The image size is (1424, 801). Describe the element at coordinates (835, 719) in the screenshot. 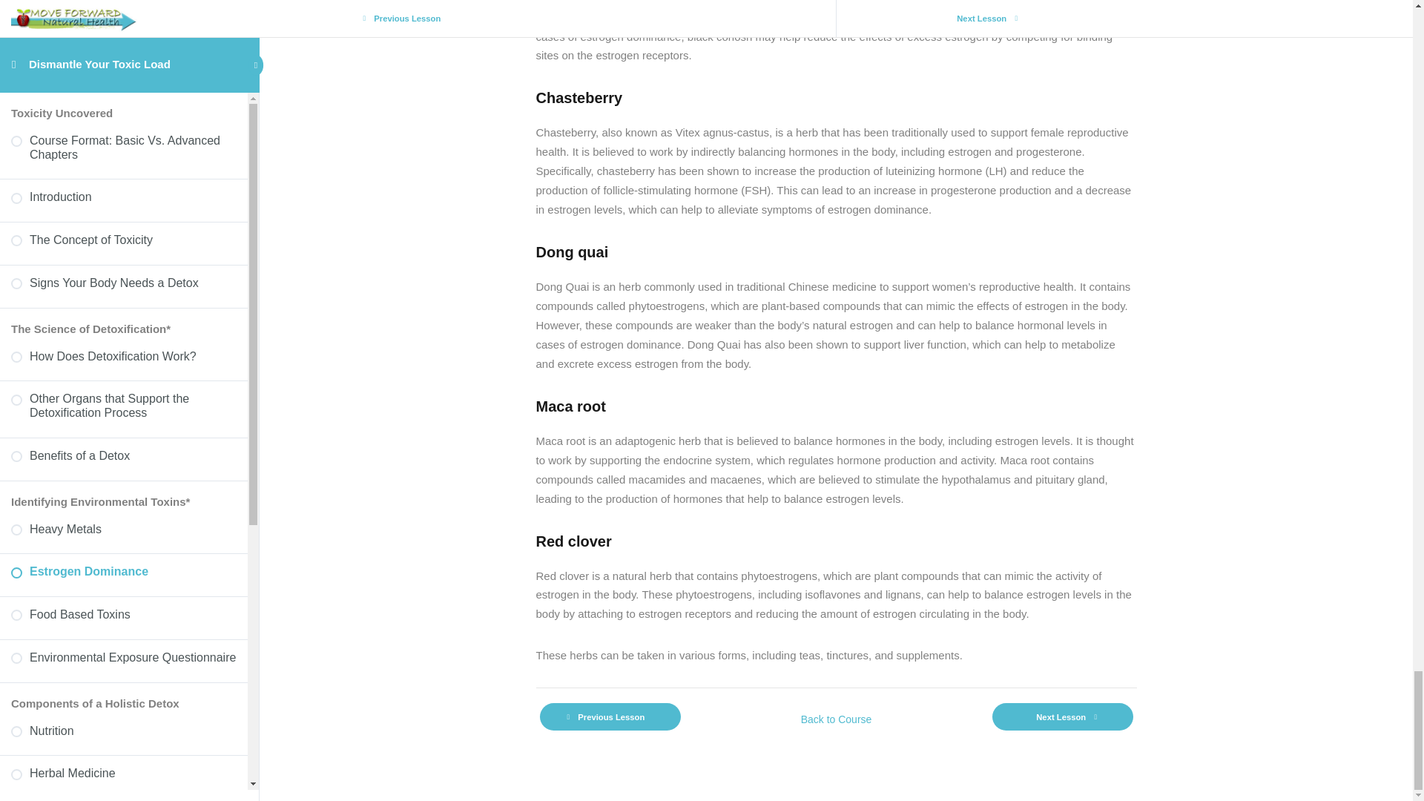

I see `Back to Course` at that location.